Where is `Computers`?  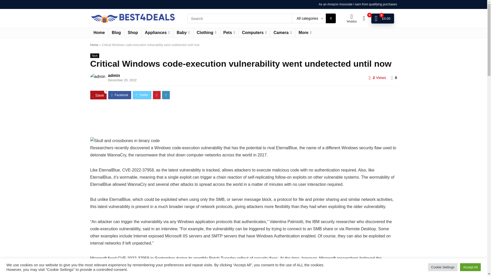
Computers is located at coordinates (254, 33).